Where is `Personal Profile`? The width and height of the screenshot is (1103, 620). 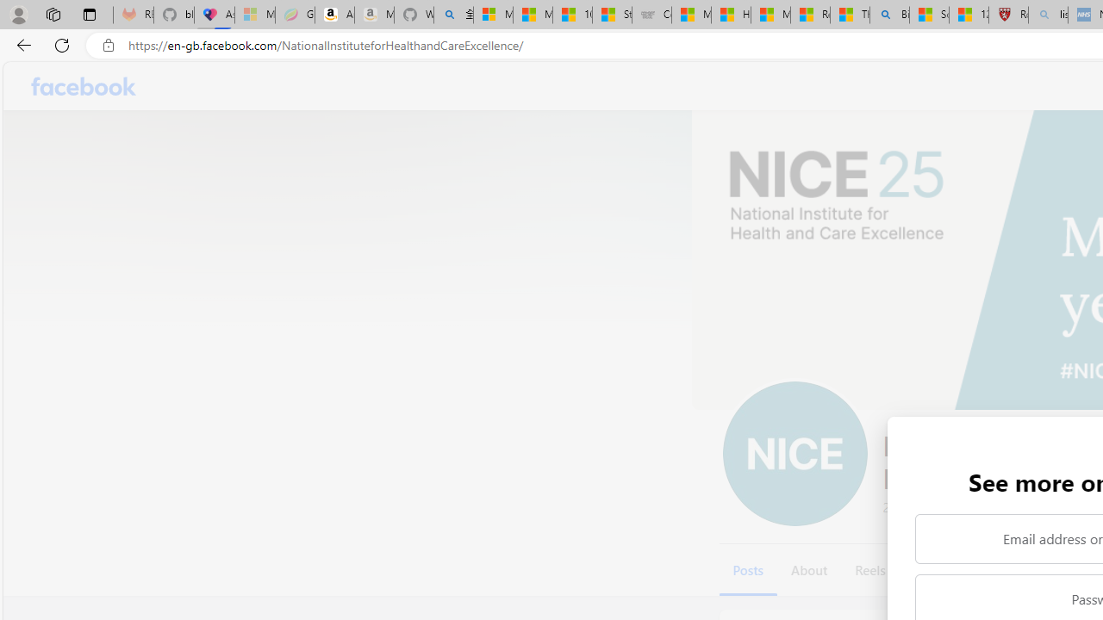
Personal Profile is located at coordinates (18, 14).